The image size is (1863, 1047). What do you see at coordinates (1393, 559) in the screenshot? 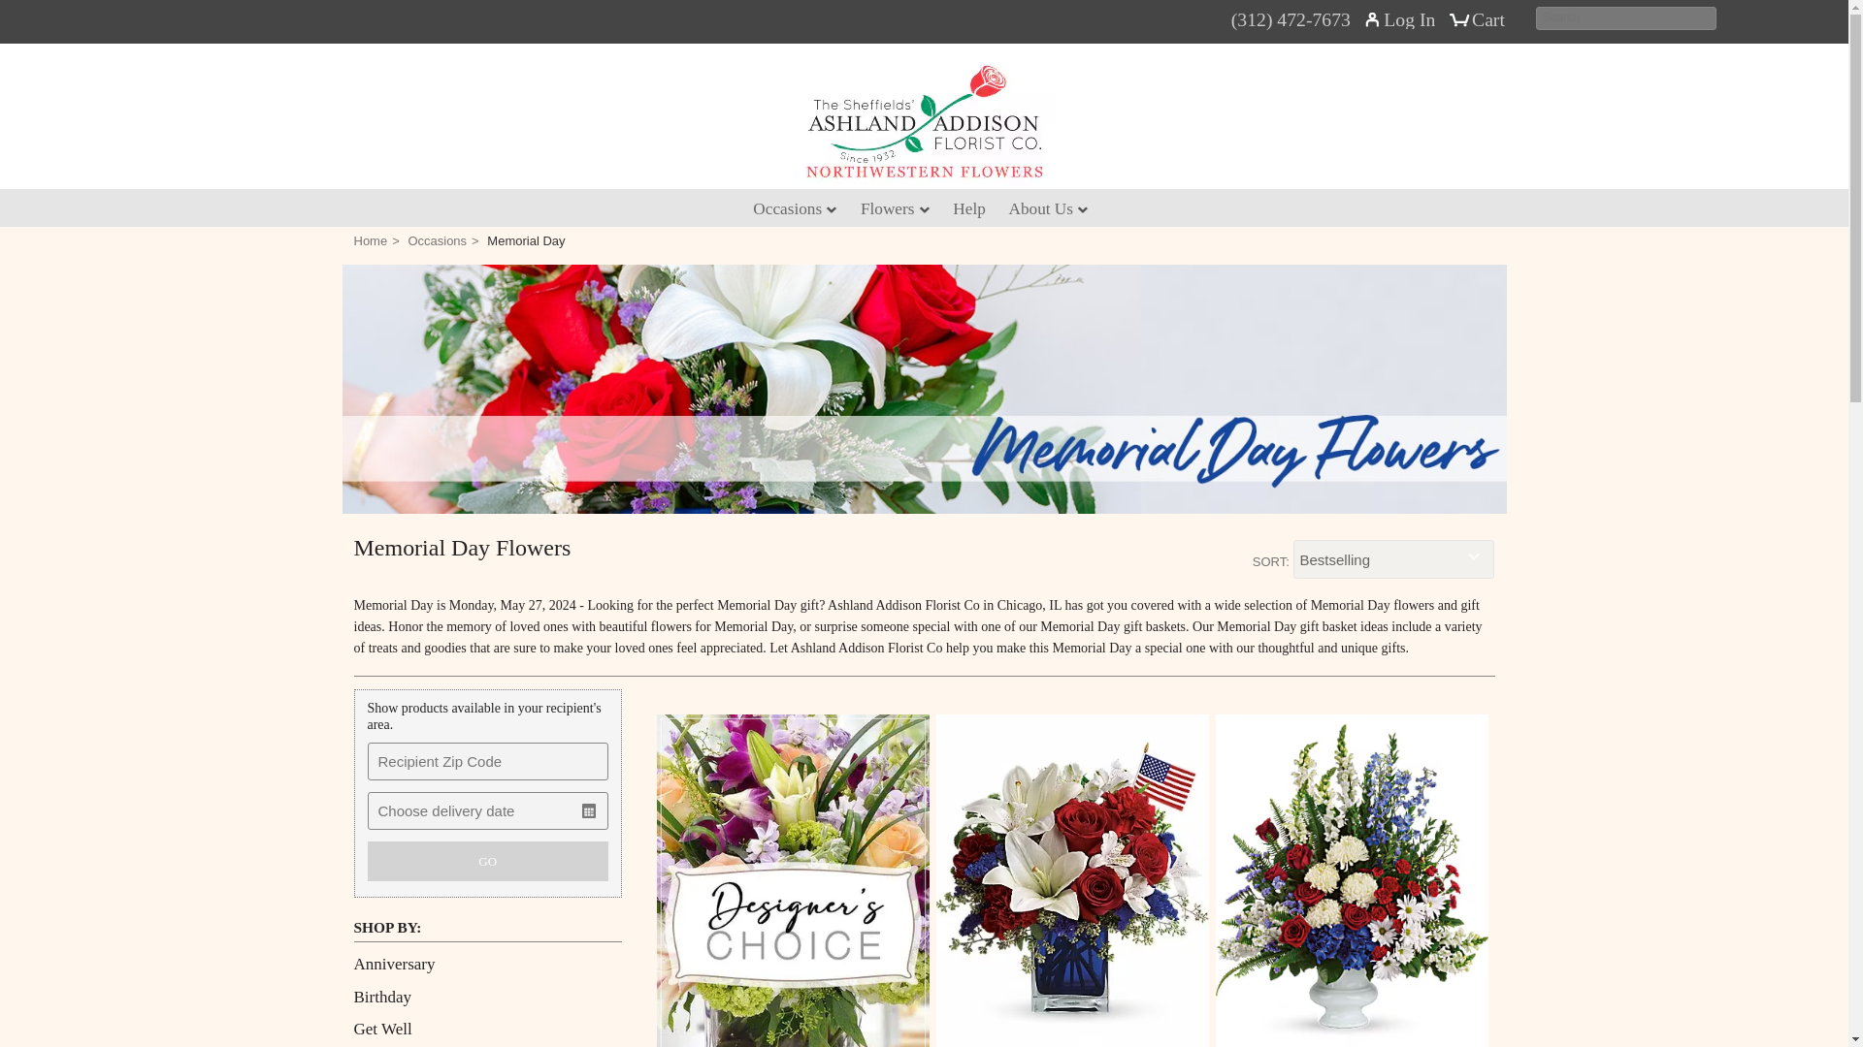
I see `Sort By` at bounding box center [1393, 559].